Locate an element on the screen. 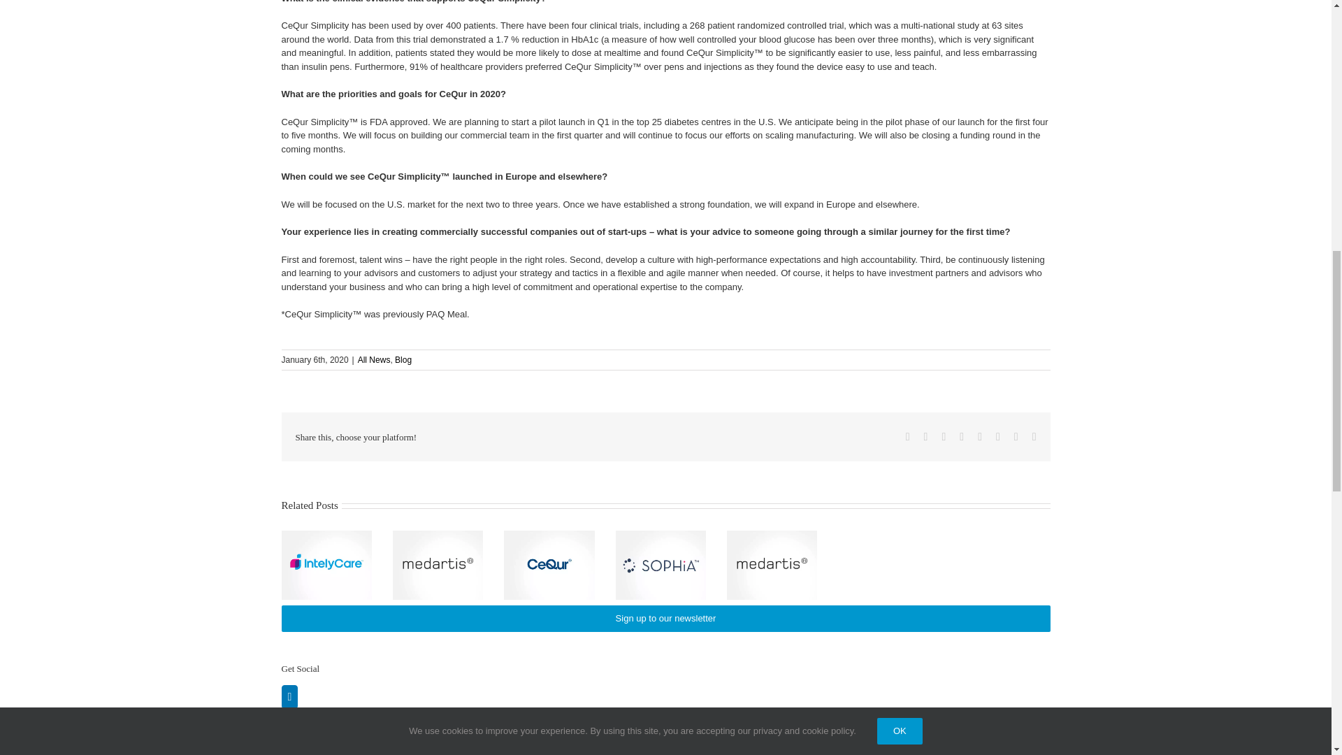 This screenshot has height=755, width=1342. All News is located at coordinates (374, 359).